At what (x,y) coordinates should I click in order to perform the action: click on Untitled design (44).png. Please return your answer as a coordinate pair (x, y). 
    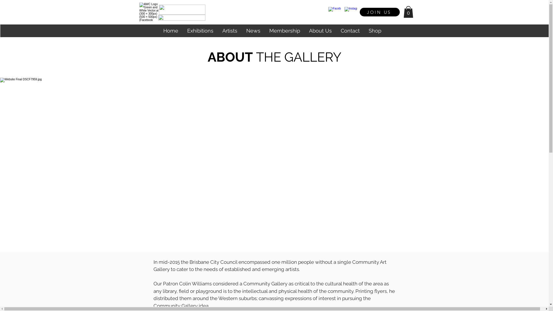
    Looking at the image, I should click on (181, 18).